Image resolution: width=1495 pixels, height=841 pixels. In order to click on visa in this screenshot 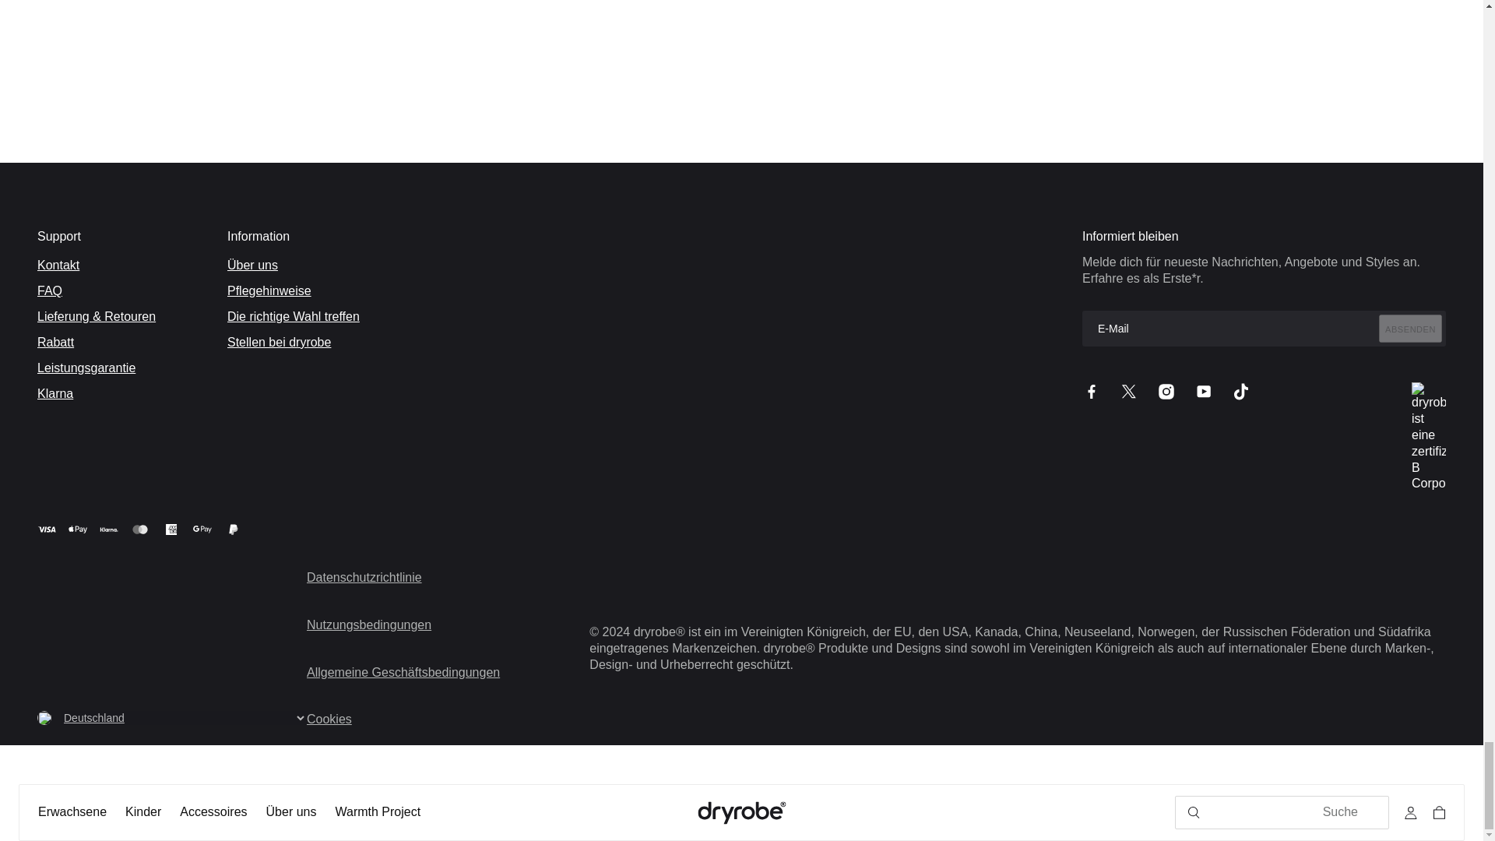, I will do `click(47, 529)`.